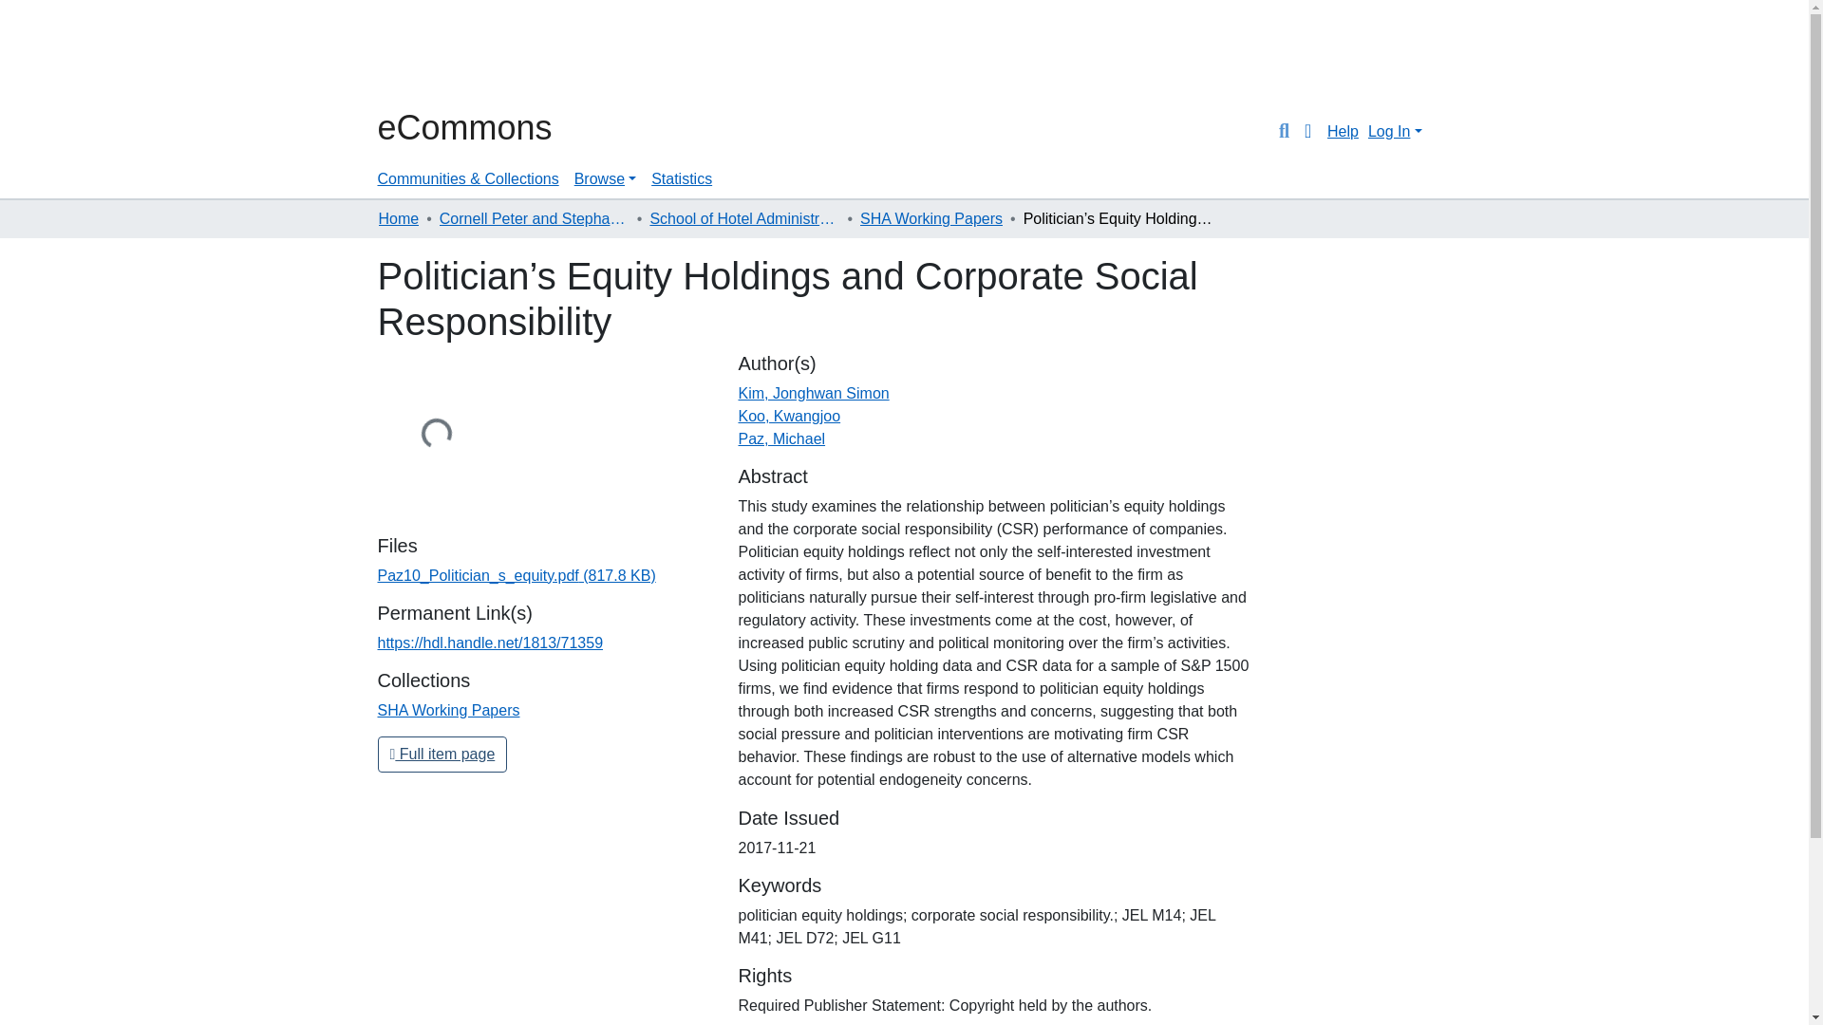 The height and width of the screenshot is (1025, 1823). What do you see at coordinates (1308, 132) in the screenshot?
I see `Language switch` at bounding box center [1308, 132].